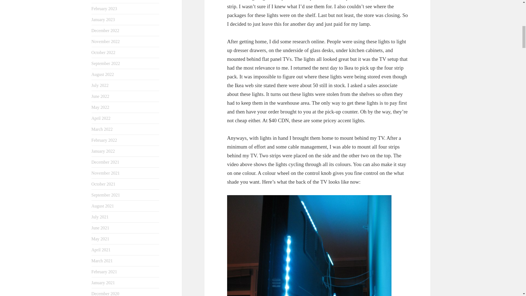 Image resolution: width=526 pixels, height=296 pixels. Describe the element at coordinates (103, 74) in the screenshot. I see `August 2022` at that location.